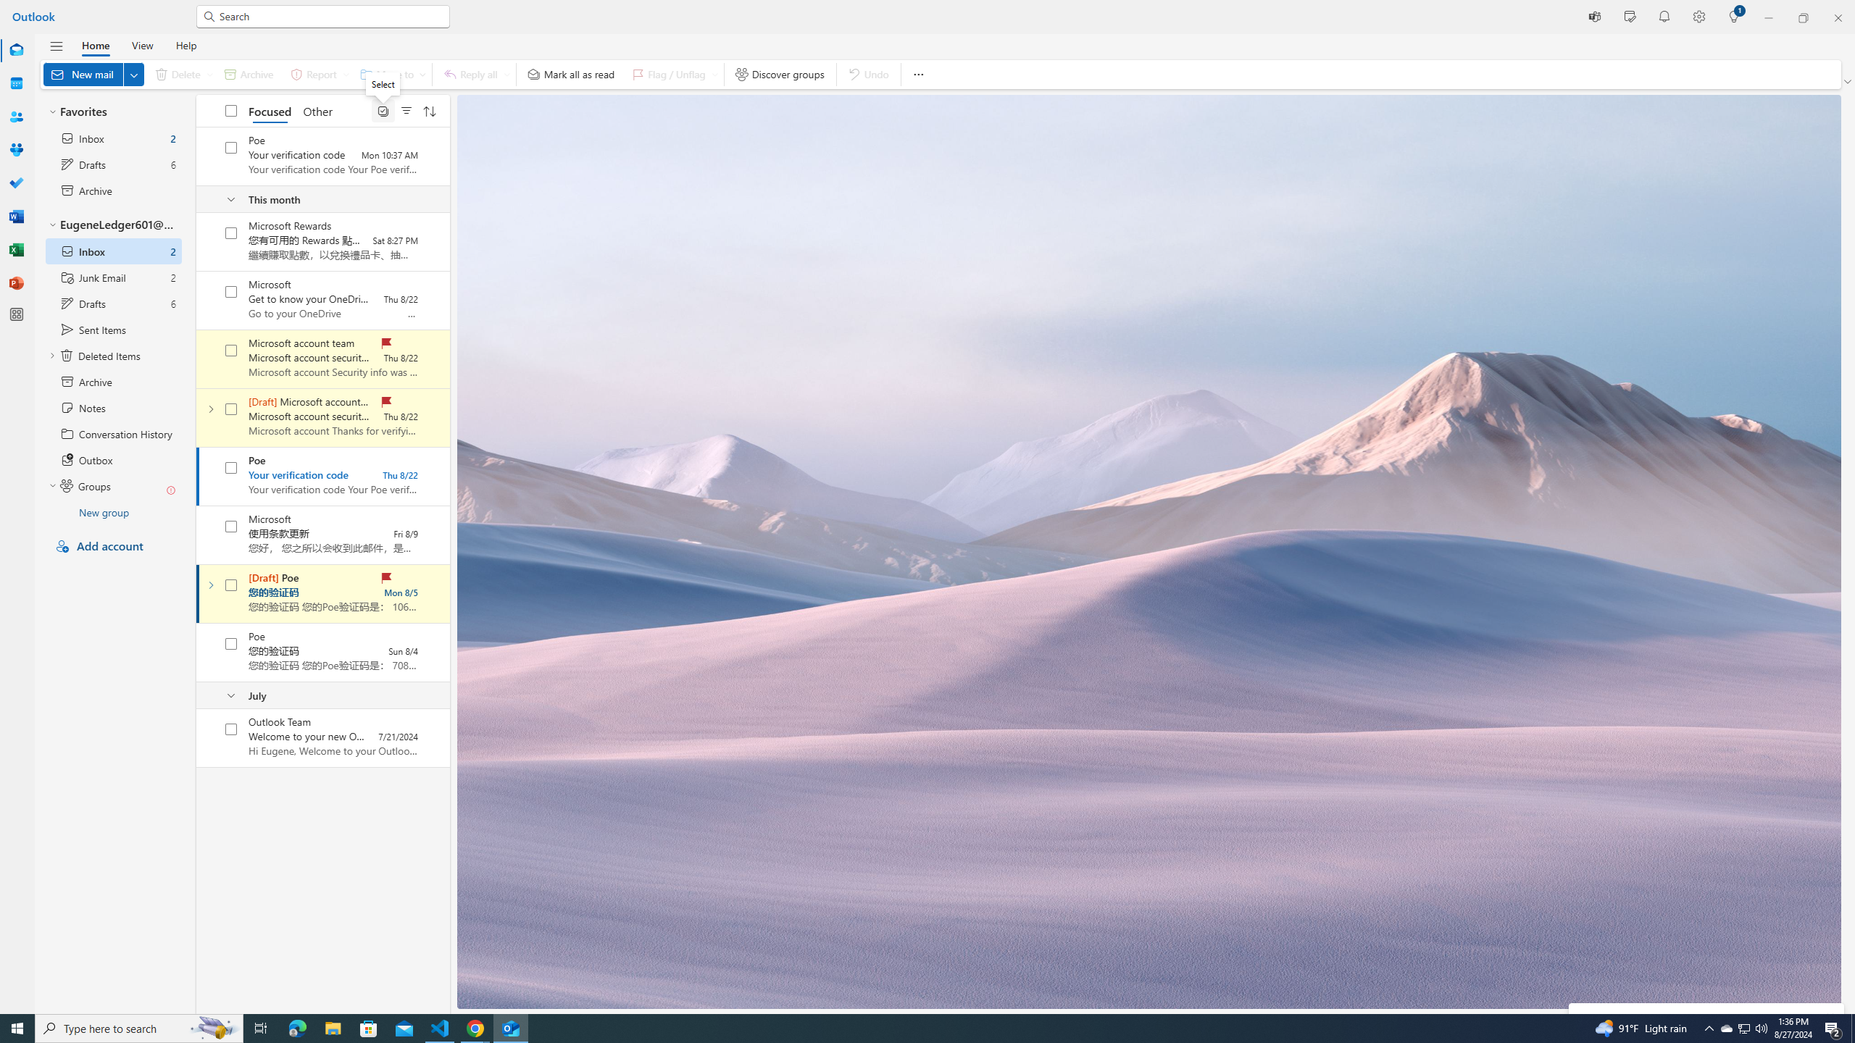 The width and height of the screenshot is (1855, 1043). What do you see at coordinates (16, 217) in the screenshot?
I see `Word` at bounding box center [16, 217].